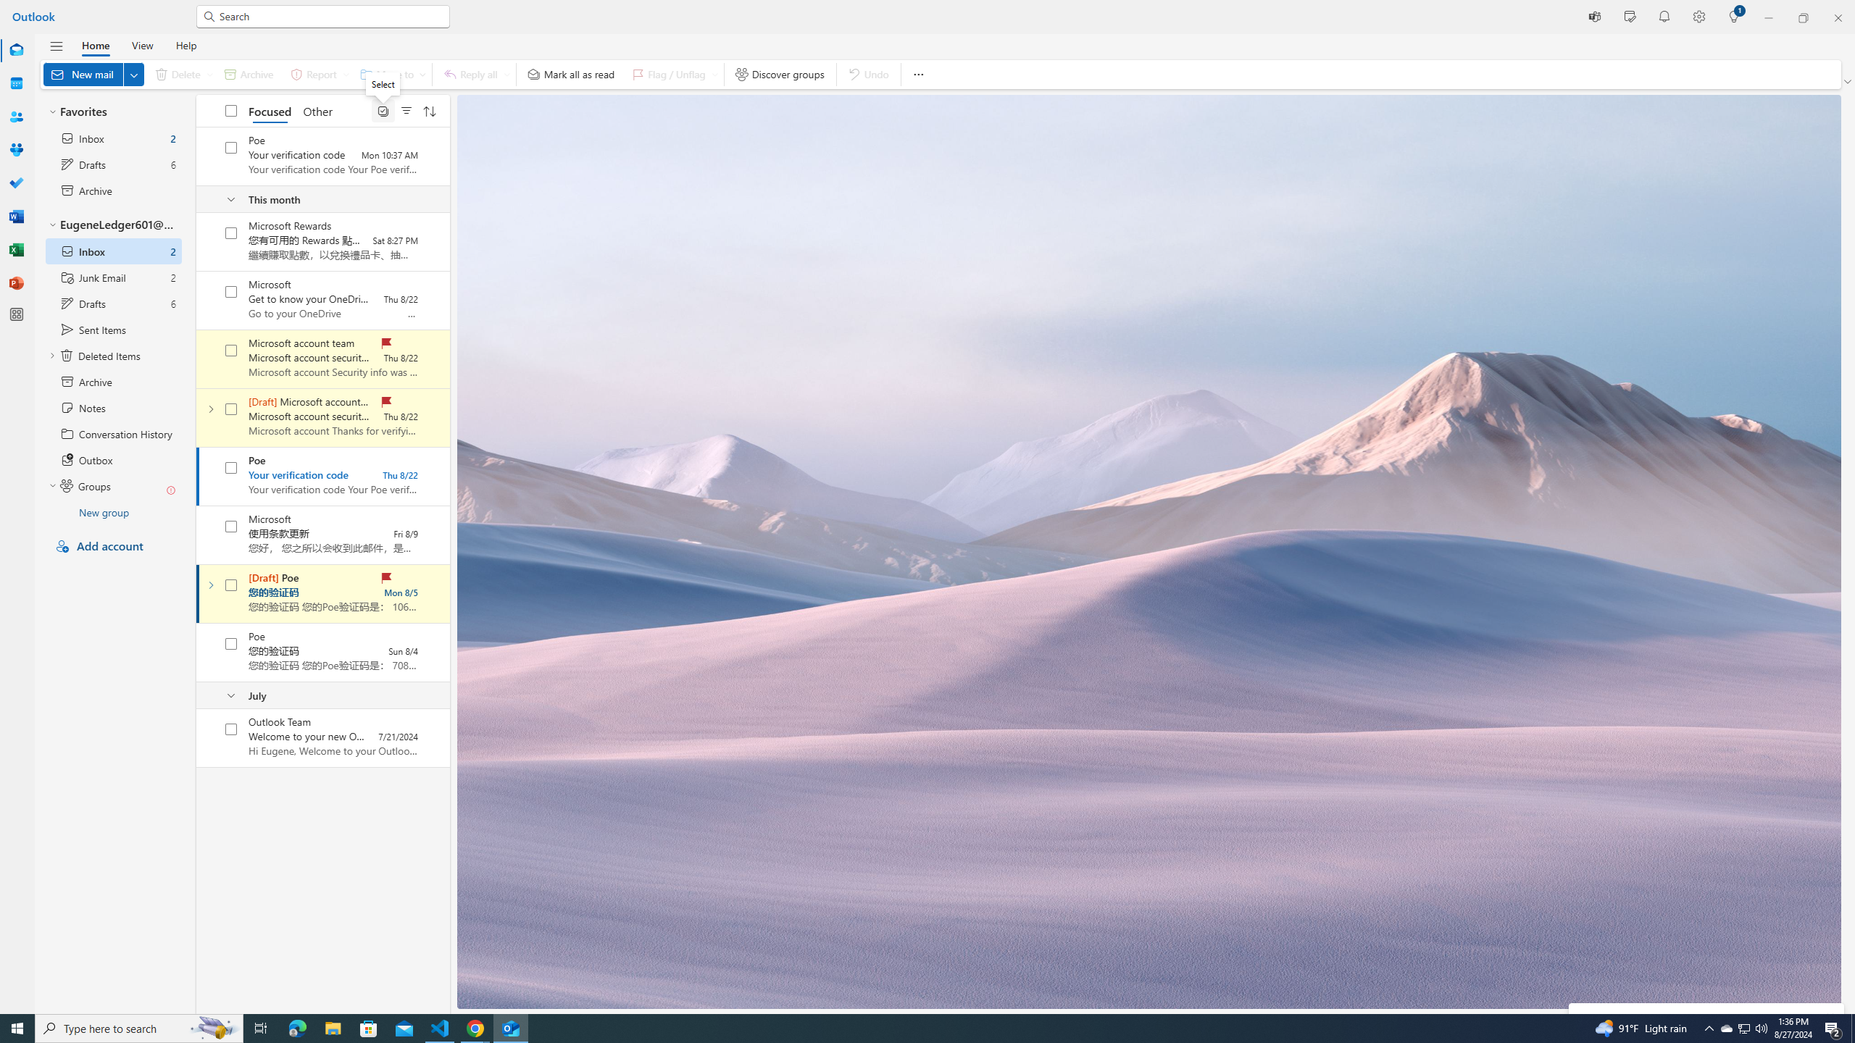 The width and height of the screenshot is (1855, 1043). What do you see at coordinates (16, 217) in the screenshot?
I see `Word` at bounding box center [16, 217].